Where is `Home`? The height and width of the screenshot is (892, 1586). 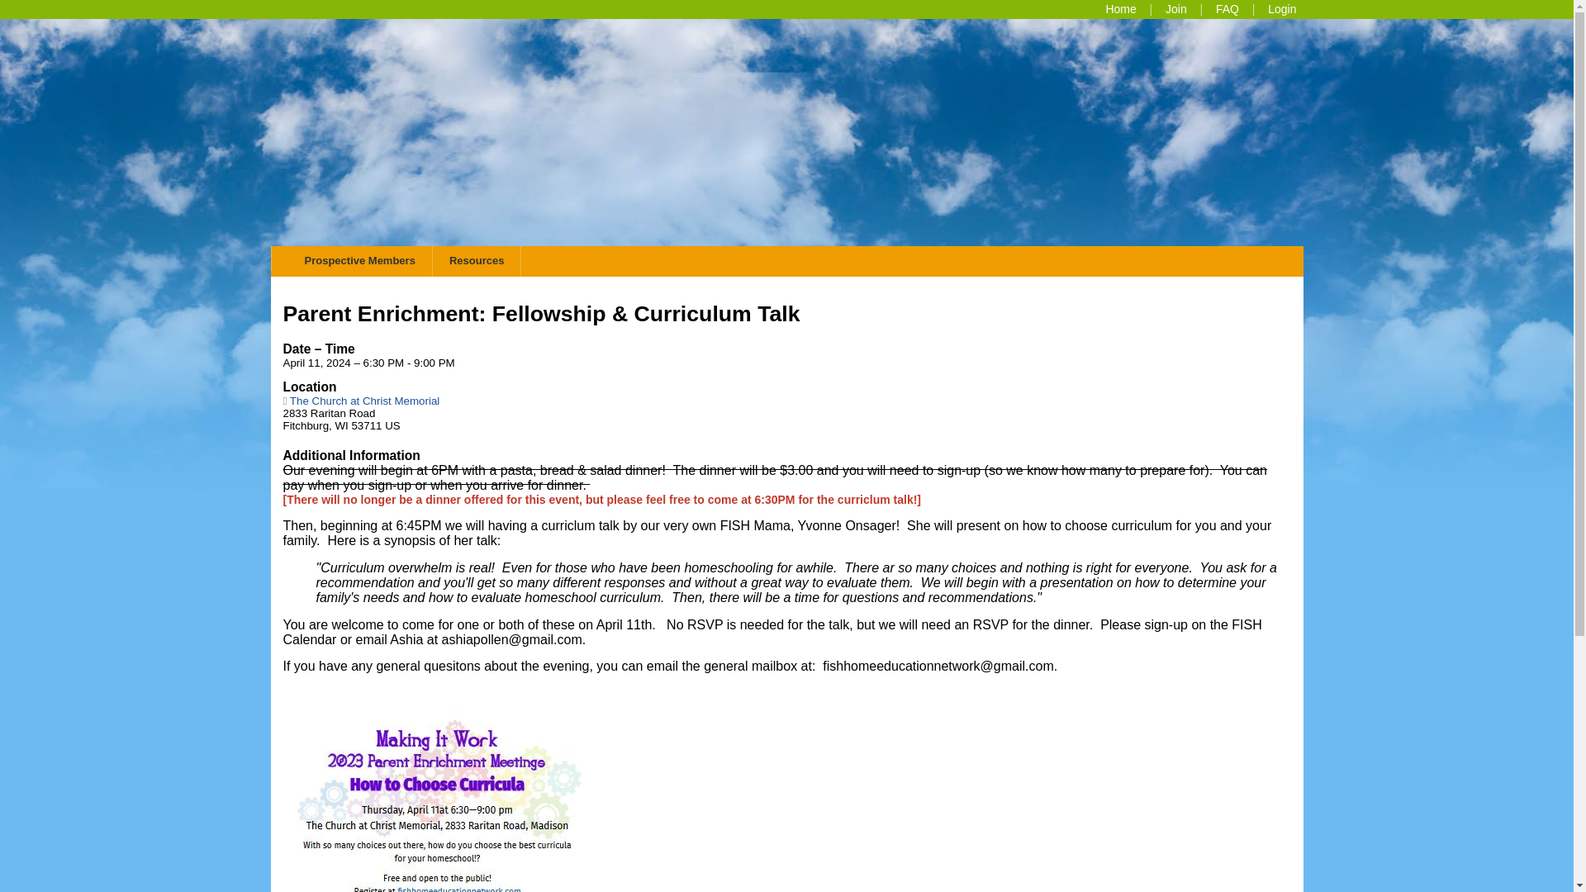 Home is located at coordinates (1120, 9).